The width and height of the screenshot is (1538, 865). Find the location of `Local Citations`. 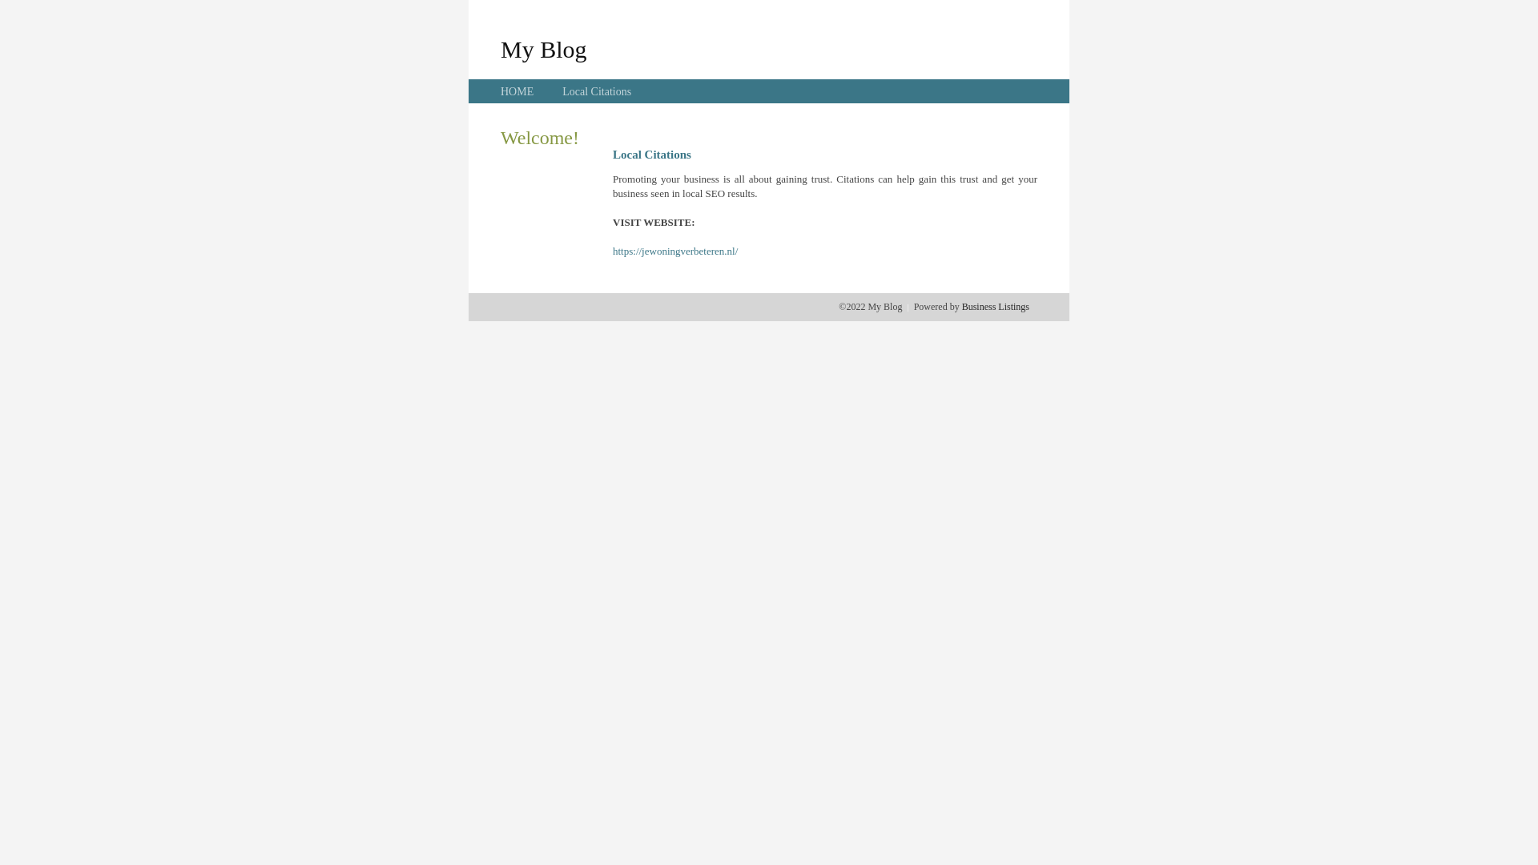

Local Citations is located at coordinates (597, 91).